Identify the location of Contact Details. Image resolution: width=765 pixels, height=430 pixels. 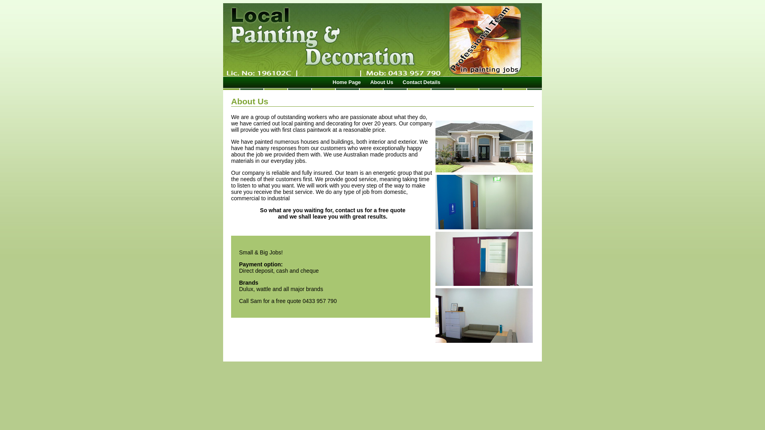
(422, 82).